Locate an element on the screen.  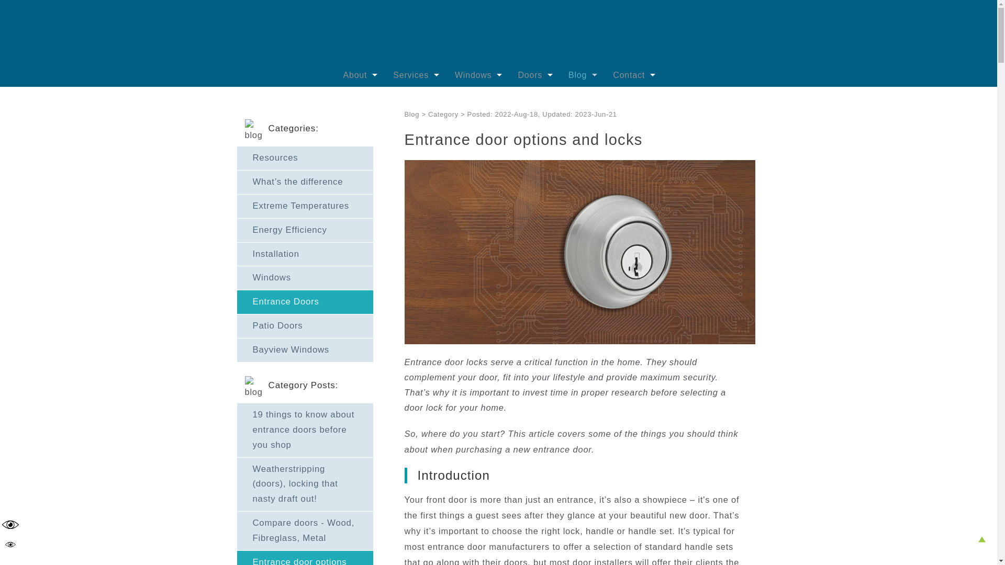
Windows Installation is located at coordinates (451, 99).